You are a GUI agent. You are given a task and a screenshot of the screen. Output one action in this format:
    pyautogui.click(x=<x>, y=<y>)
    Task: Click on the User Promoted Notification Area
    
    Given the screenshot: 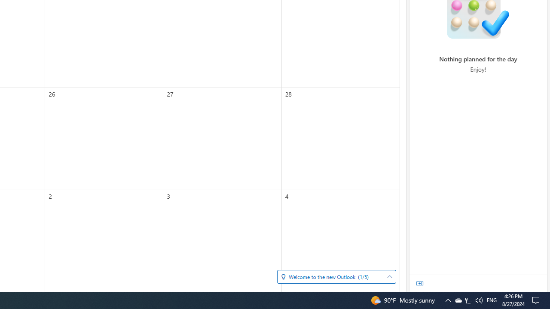 What is the action you would take?
    pyautogui.click(x=420, y=283)
    